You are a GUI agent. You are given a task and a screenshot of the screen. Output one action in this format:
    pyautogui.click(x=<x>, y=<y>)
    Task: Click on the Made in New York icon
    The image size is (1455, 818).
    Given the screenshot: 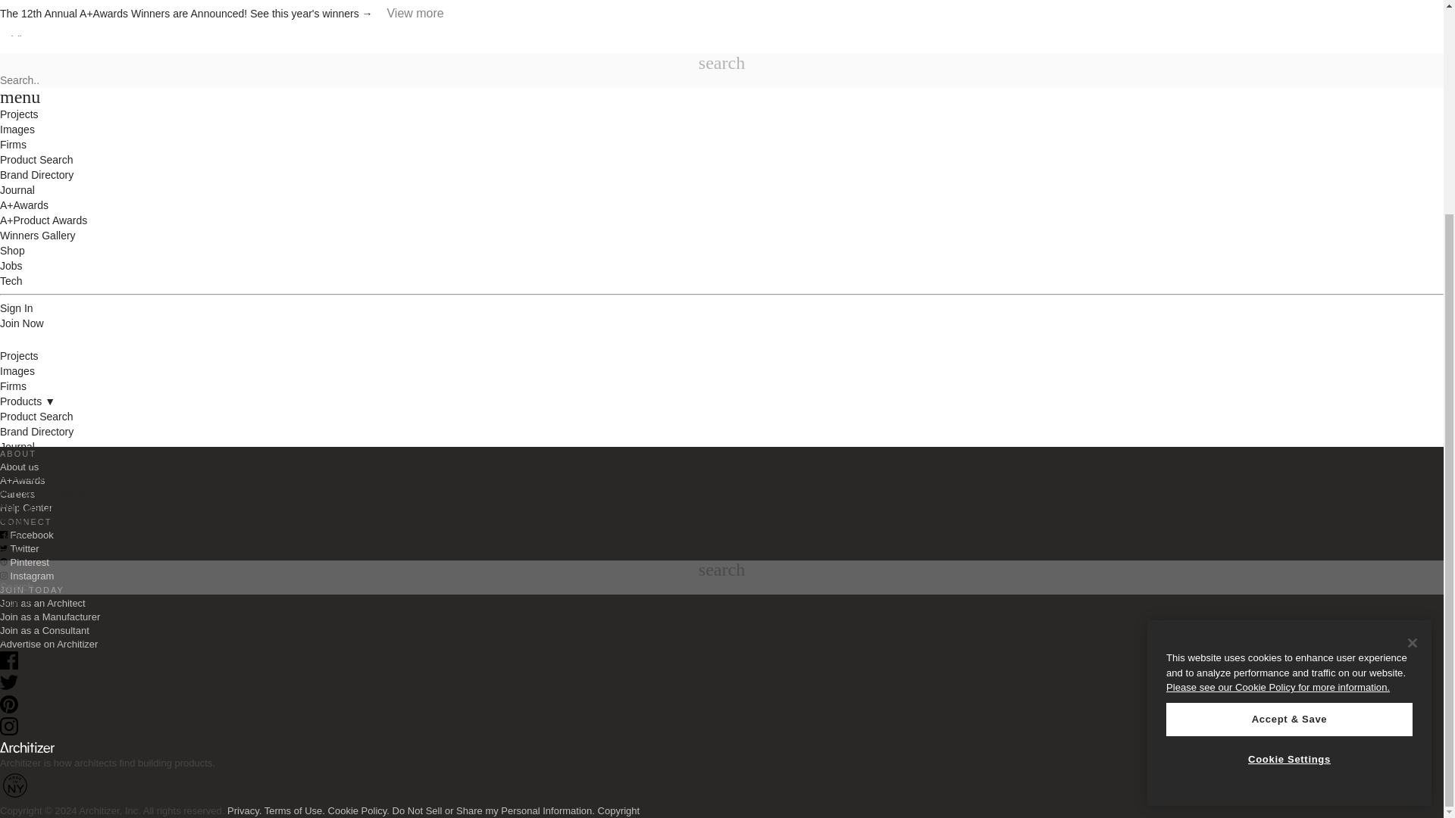 What is the action you would take?
    pyautogui.click(x=15, y=785)
    